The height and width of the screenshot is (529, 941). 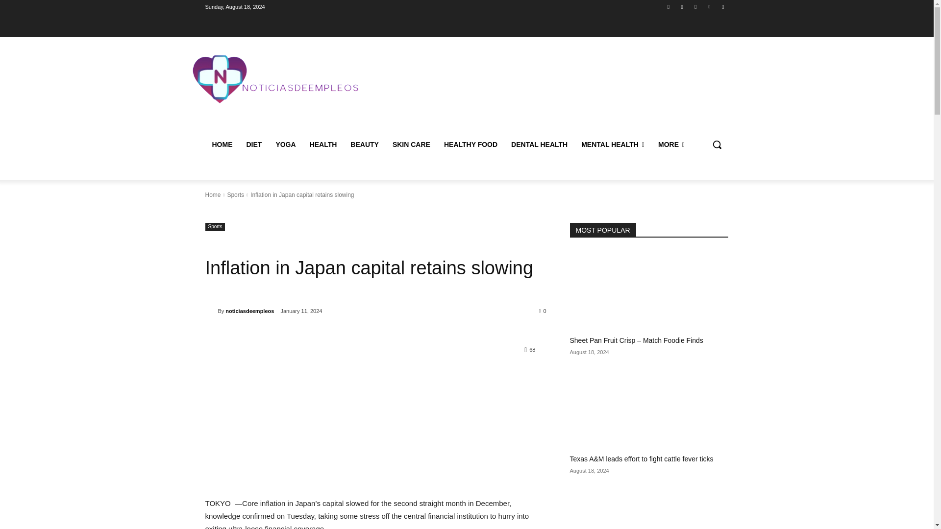 I want to click on YOGA, so click(x=285, y=144).